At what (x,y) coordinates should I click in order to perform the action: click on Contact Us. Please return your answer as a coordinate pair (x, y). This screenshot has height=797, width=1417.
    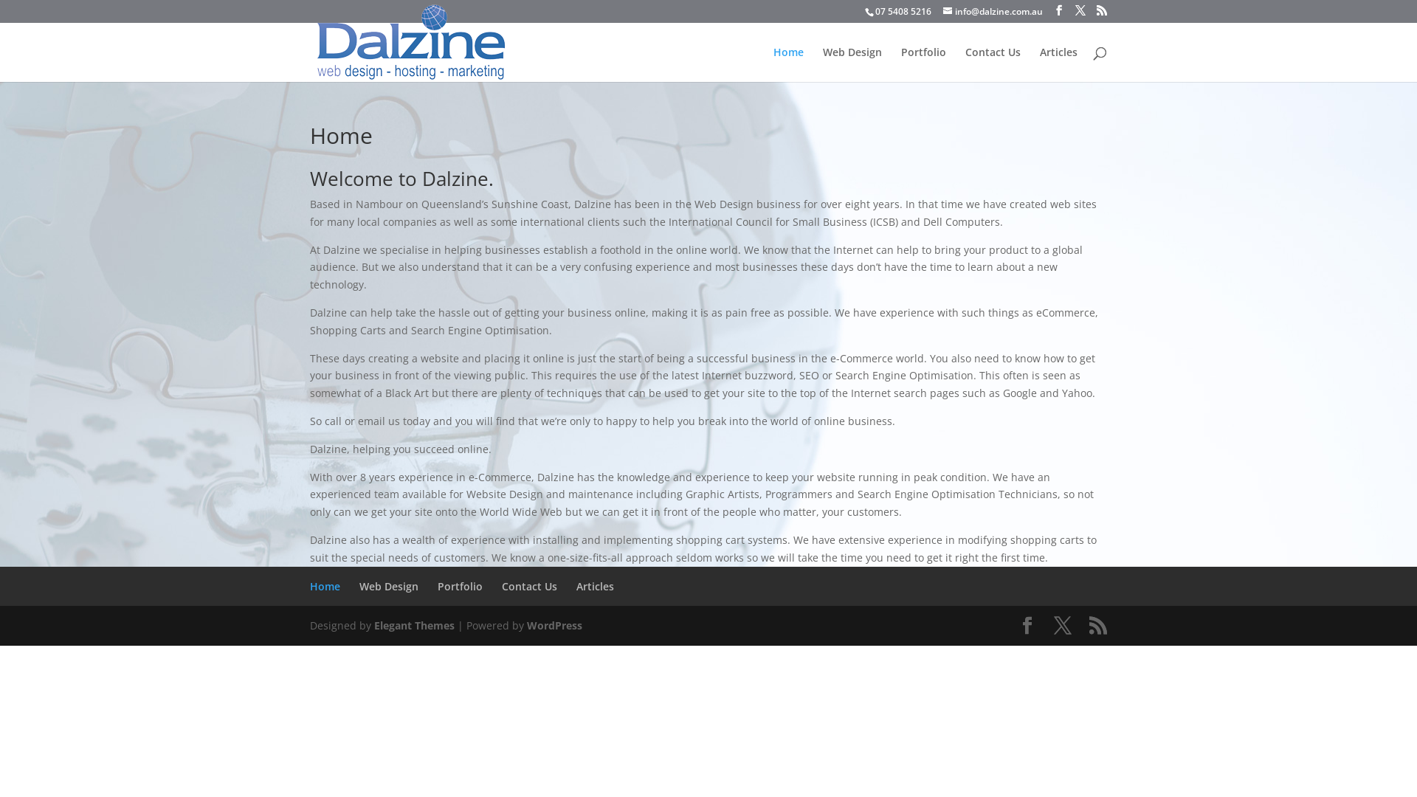
    Looking at the image, I should click on (530, 586).